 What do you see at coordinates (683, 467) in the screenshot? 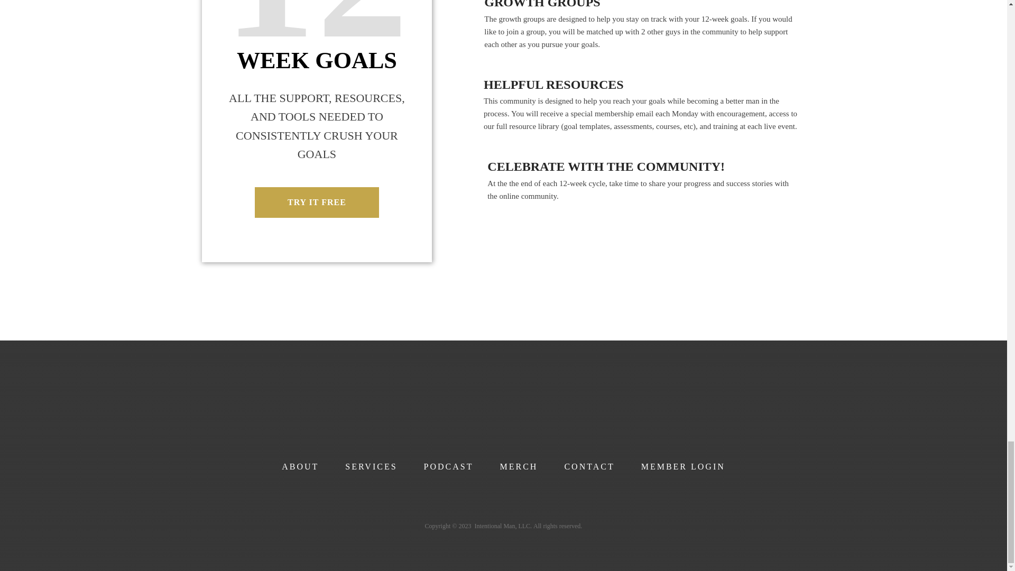
I see `MEMBER LOGIN` at bounding box center [683, 467].